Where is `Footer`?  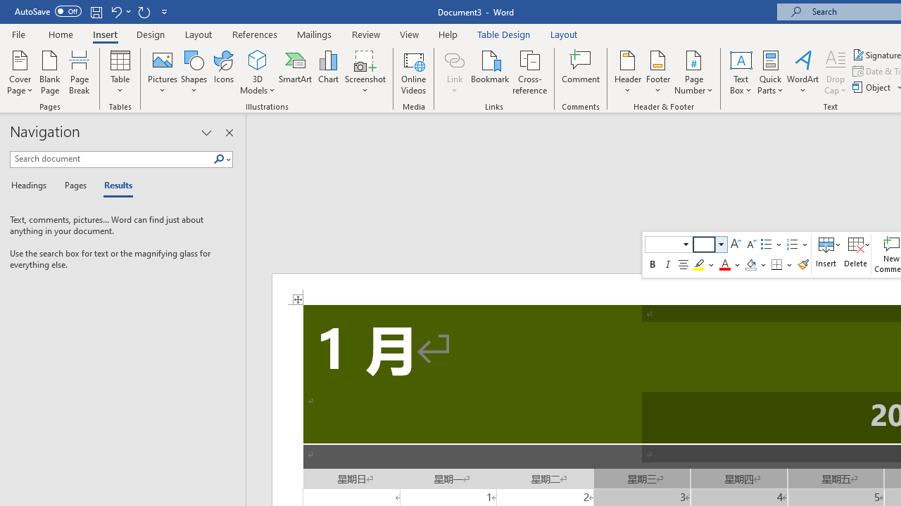 Footer is located at coordinates (657, 72).